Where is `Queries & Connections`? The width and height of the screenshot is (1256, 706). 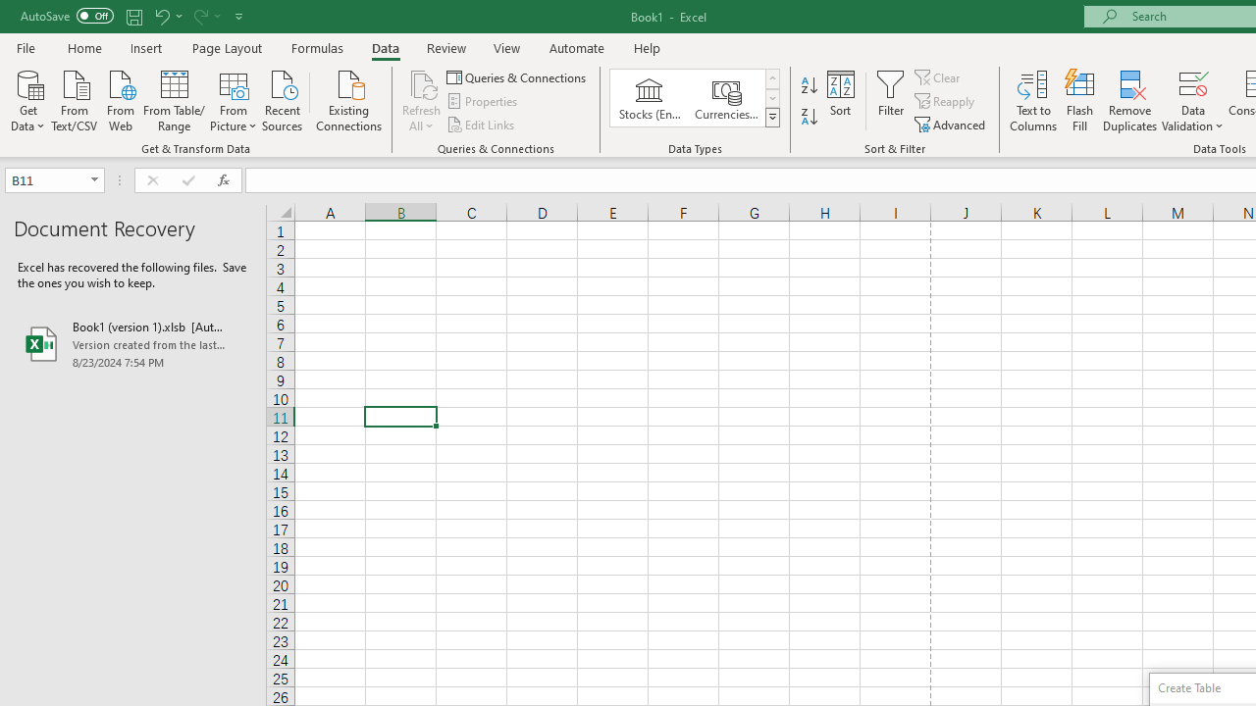
Queries & Connections is located at coordinates (518, 76).